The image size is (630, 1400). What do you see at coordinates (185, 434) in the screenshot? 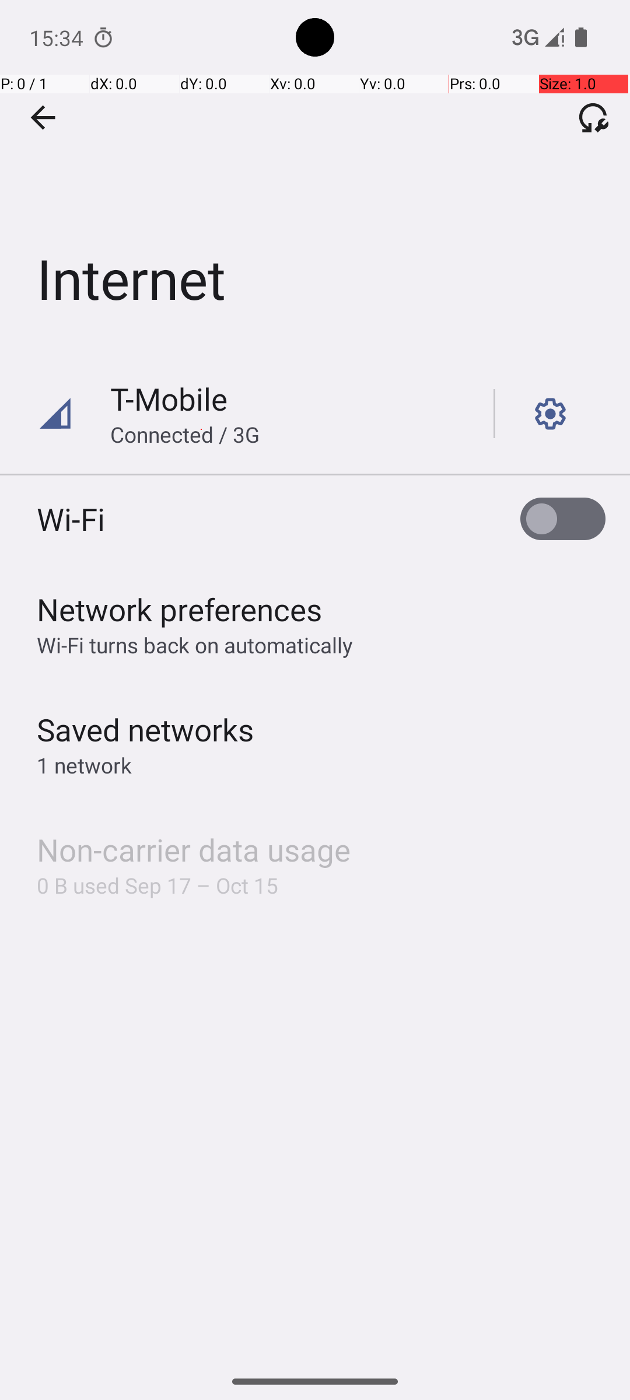
I see `Connected / 3G` at bounding box center [185, 434].